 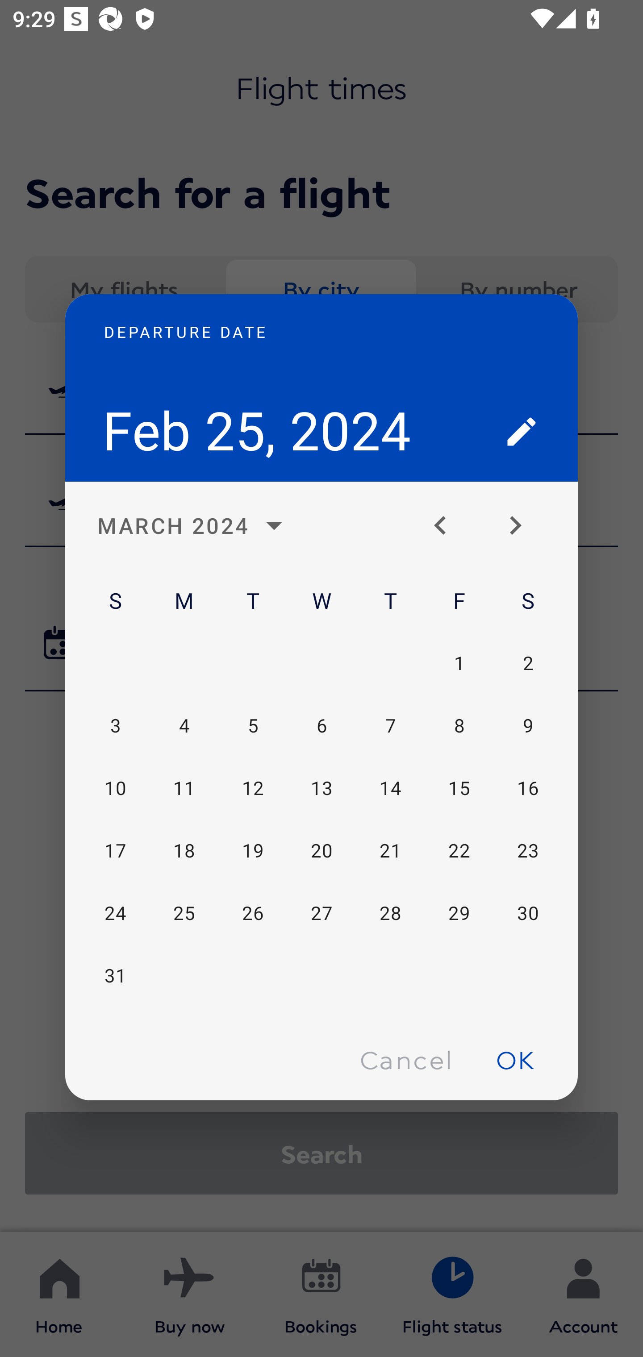 I want to click on 14 Thu, Mar 14, so click(x=390, y=788).